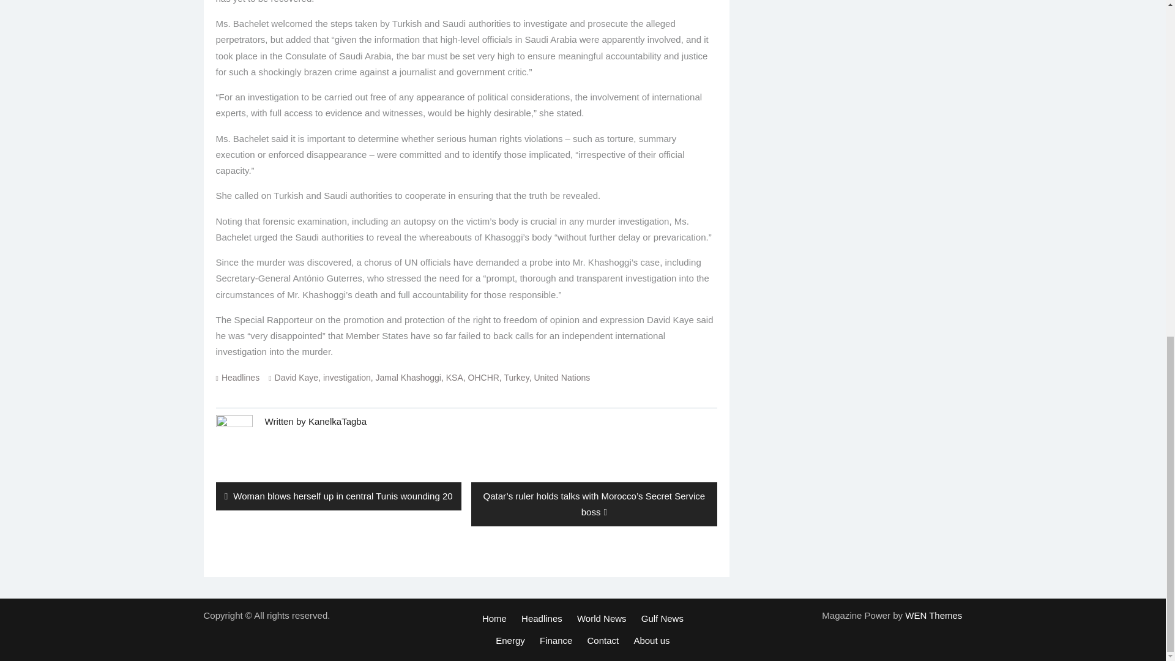  Describe the element at coordinates (517, 377) in the screenshot. I see `Turkey` at that location.